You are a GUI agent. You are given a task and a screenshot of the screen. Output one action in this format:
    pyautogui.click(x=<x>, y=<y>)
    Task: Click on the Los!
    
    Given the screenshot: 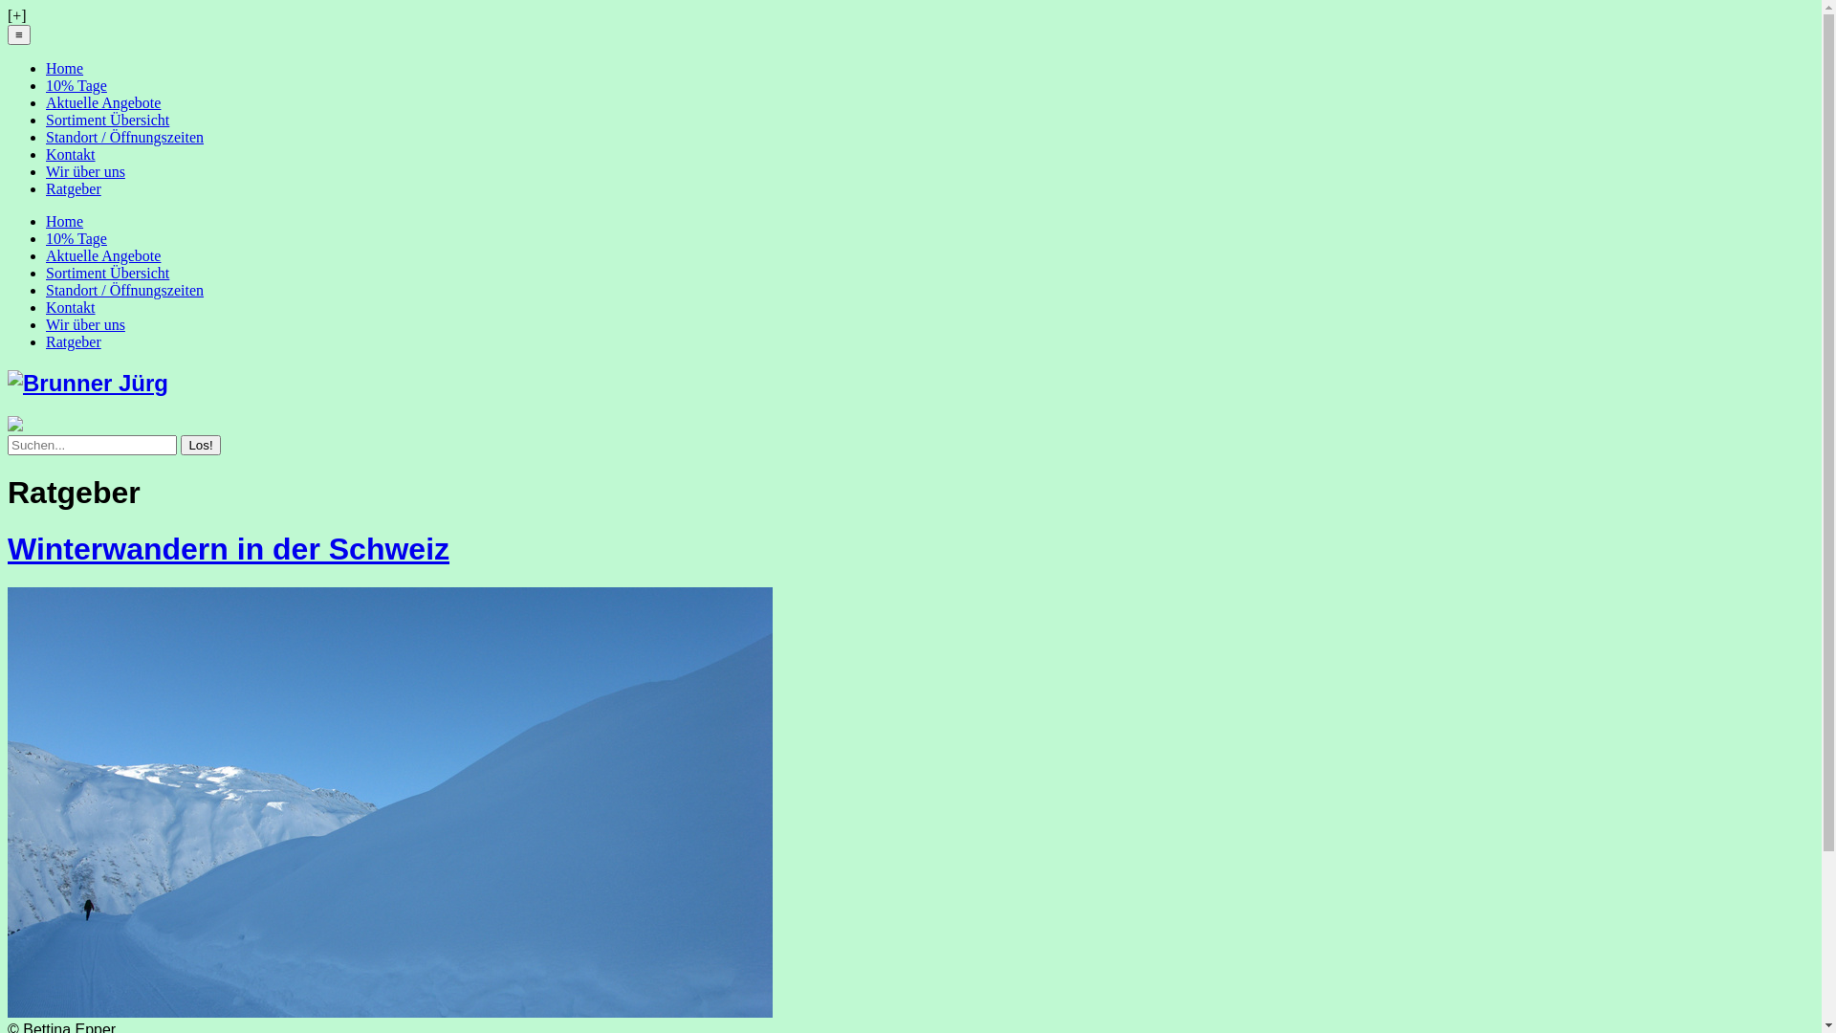 What is the action you would take?
    pyautogui.click(x=201, y=446)
    